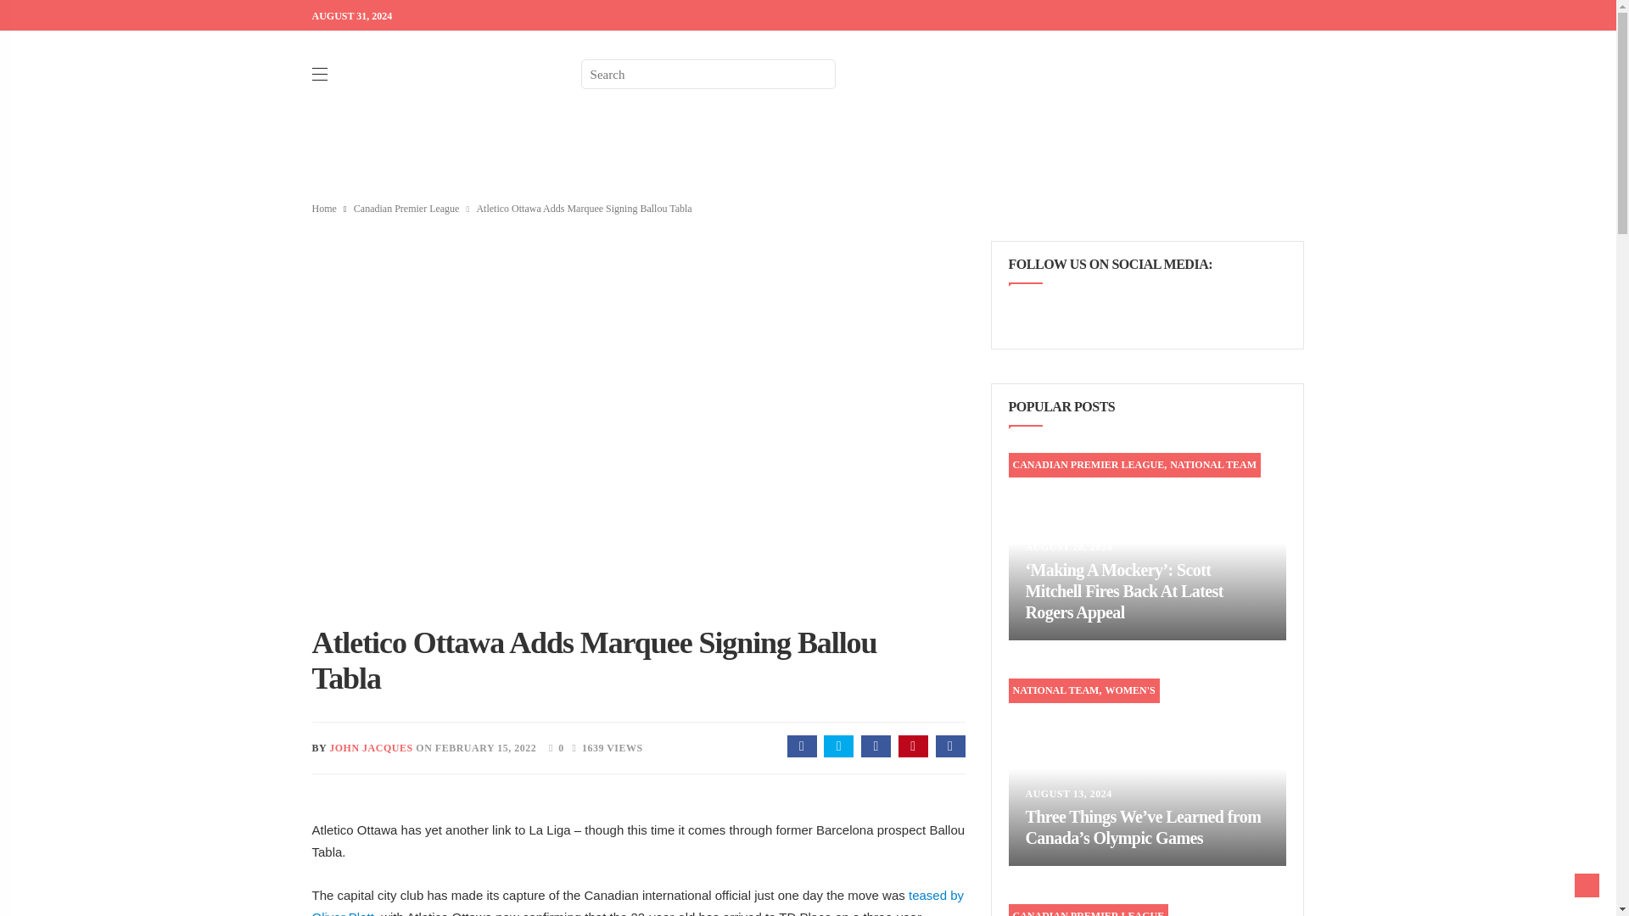 Image resolution: width=1629 pixels, height=916 pixels. What do you see at coordinates (324, 208) in the screenshot?
I see `Home` at bounding box center [324, 208].